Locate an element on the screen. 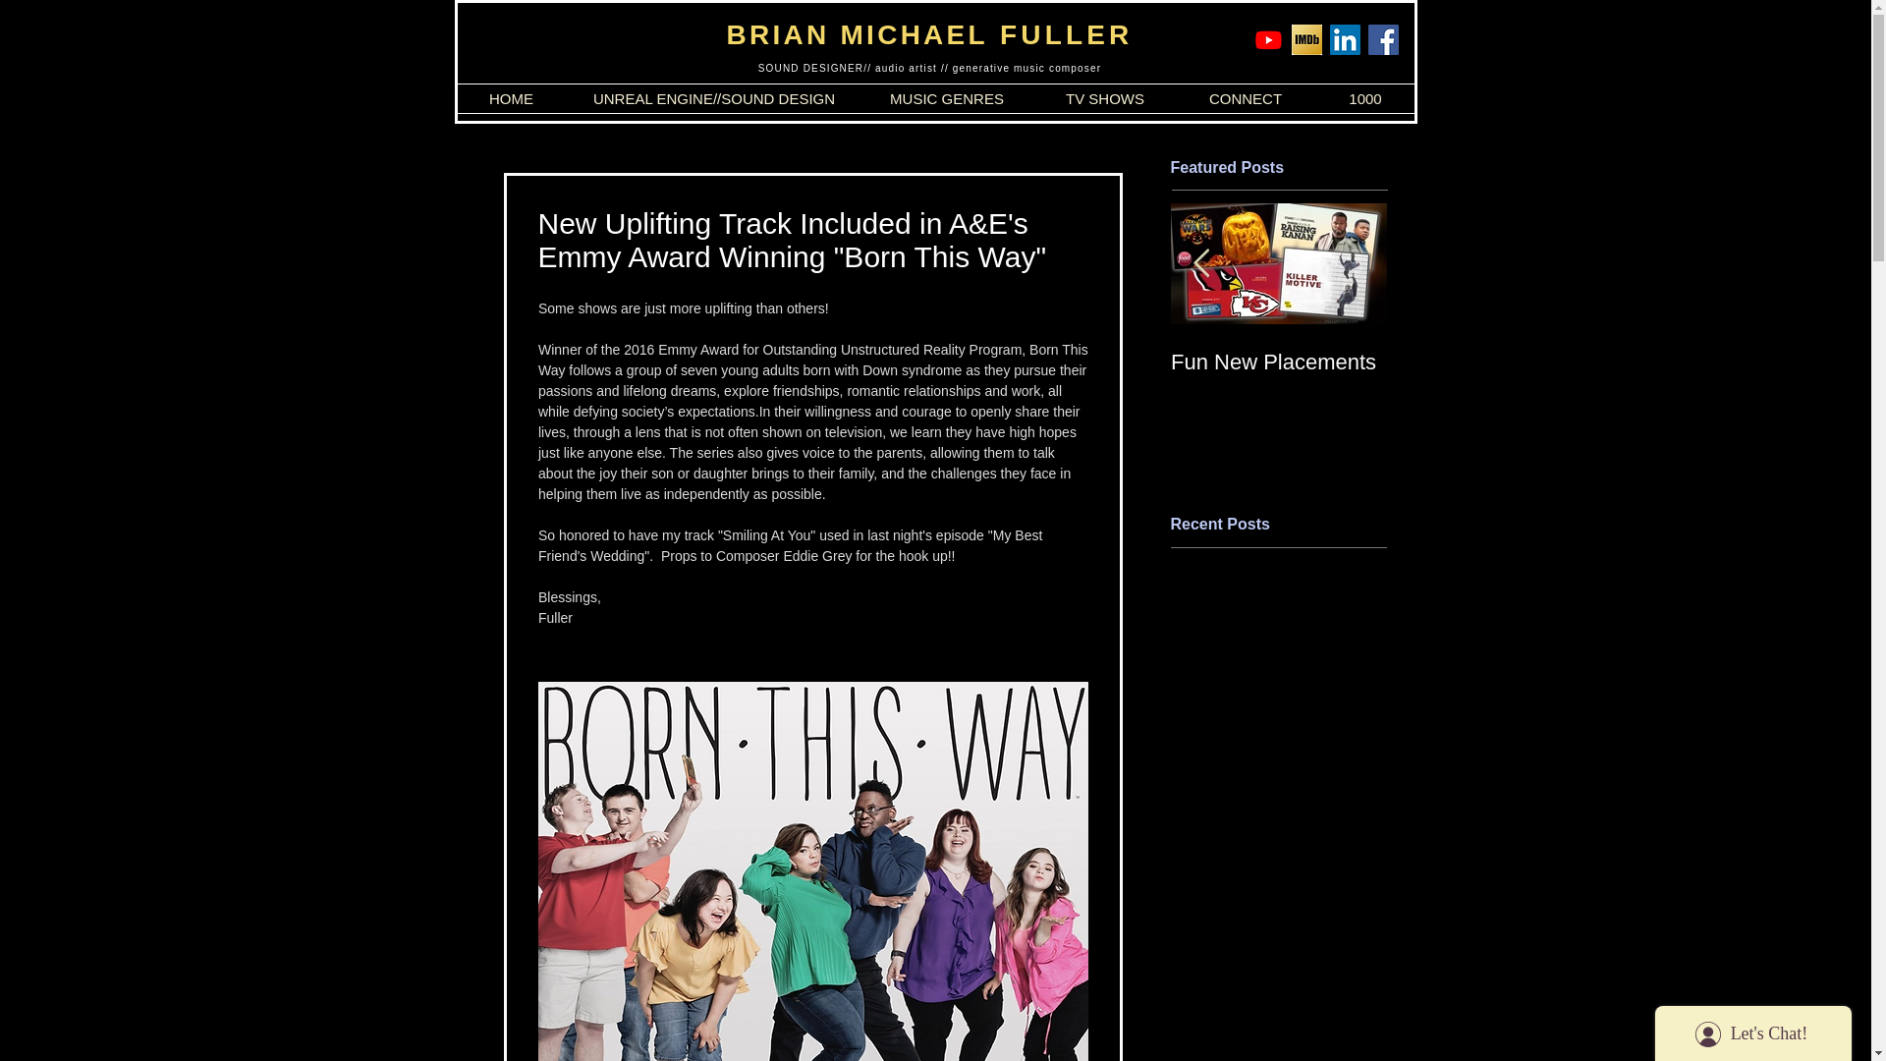 The image size is (1886, 1061). CONNECT is located at coordinates (1246, 98).